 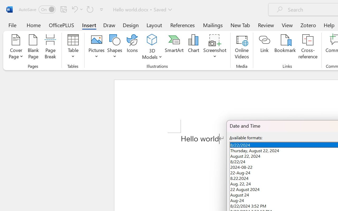 What do you see at coordinates (242, 47) in the screenshot?
I see `Online Videos...` at bounding box center [242, 47].